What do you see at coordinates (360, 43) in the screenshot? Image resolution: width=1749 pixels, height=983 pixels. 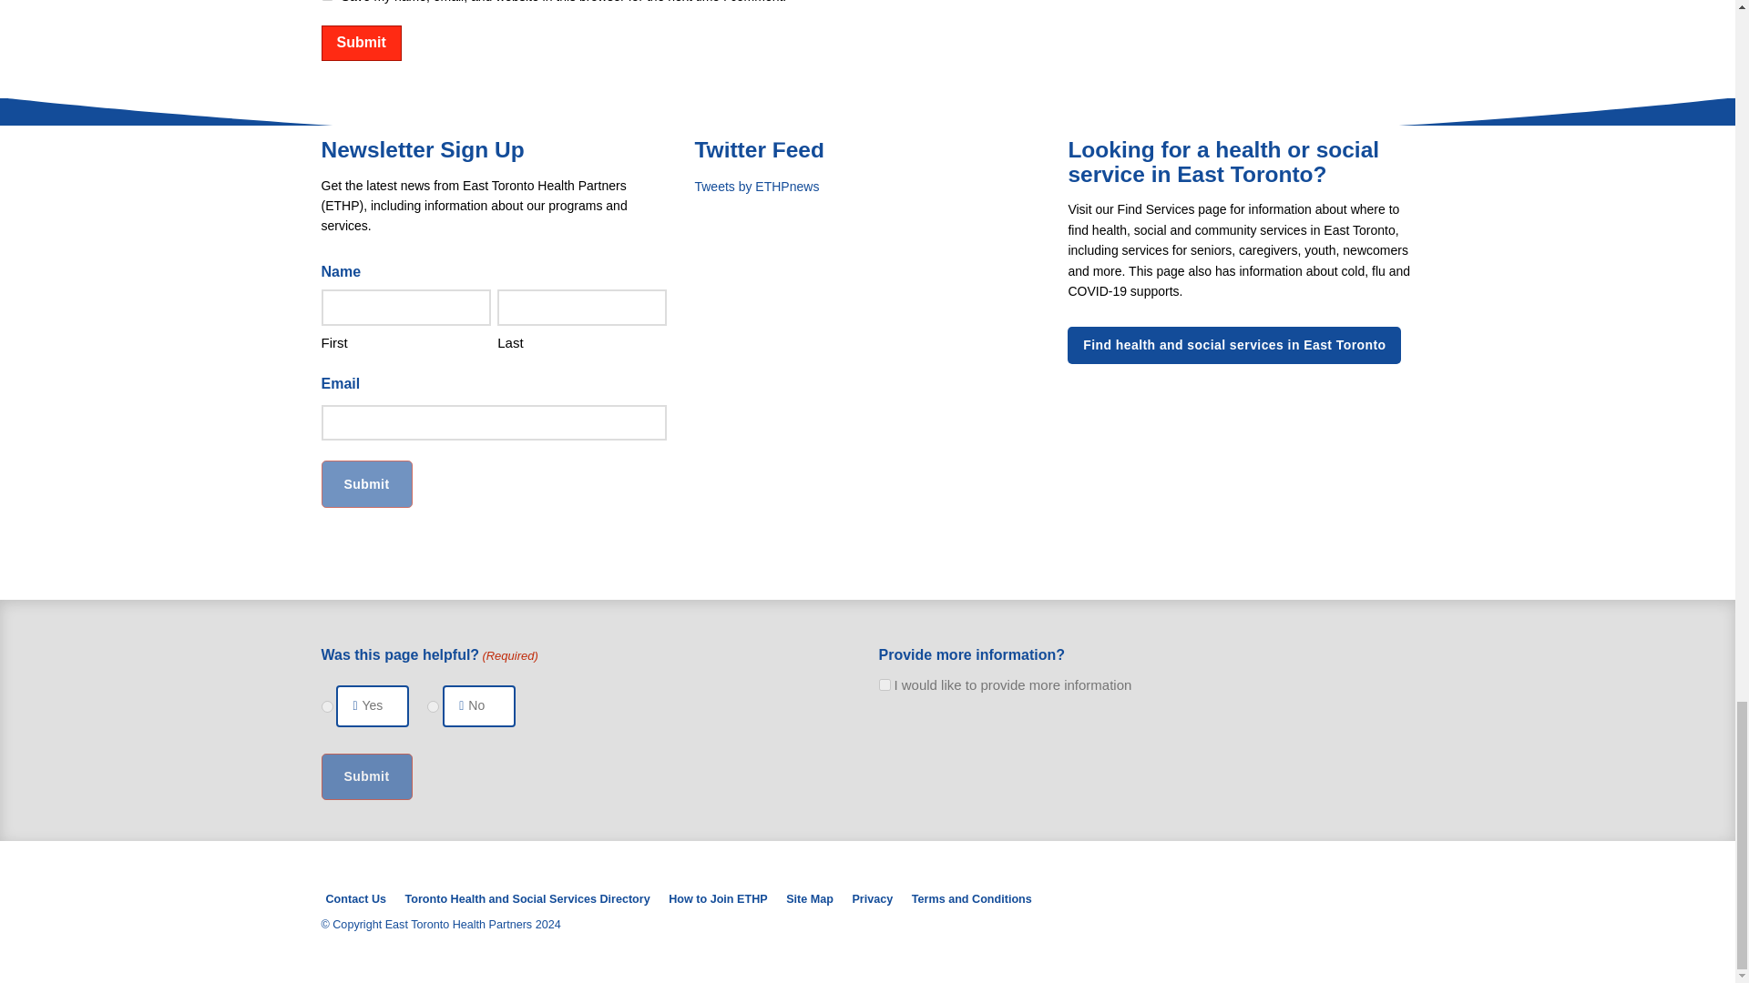 I see `Submit` at bounding box center [360, 43].